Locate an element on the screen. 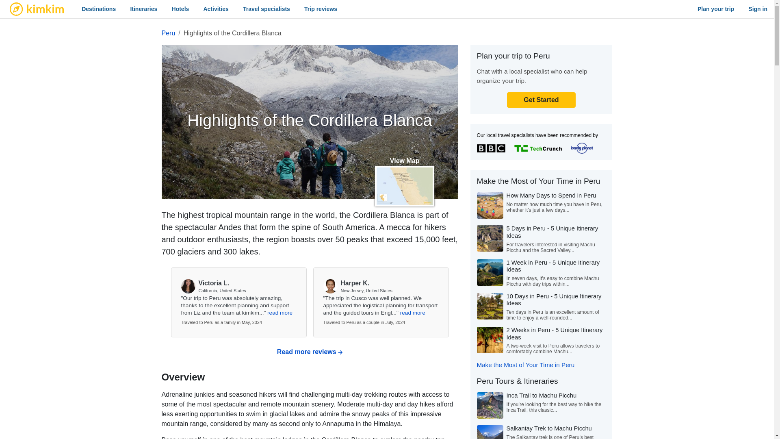  Sign in is located at coordinates (757, 9).